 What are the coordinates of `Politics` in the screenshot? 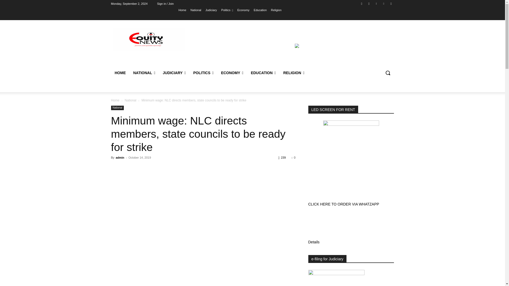 It's located at (227, 10).